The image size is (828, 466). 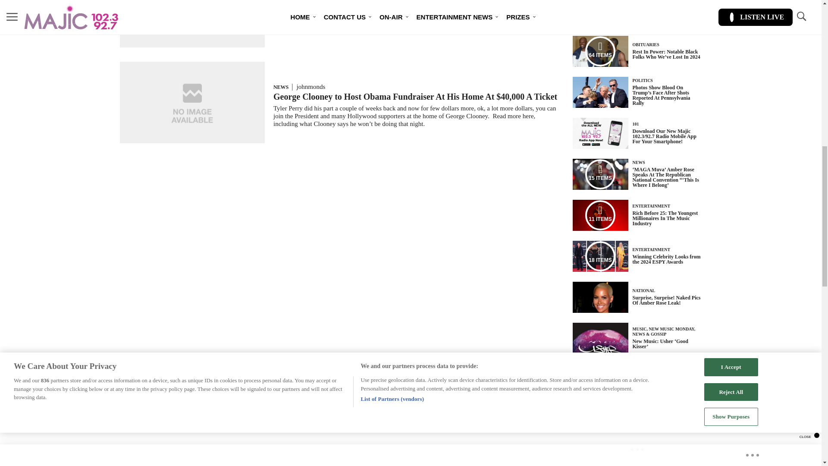 What do you see at coordinates (600, 256) in the screenshot?
I see `Media Playlist` at bounding box center [600, 256].